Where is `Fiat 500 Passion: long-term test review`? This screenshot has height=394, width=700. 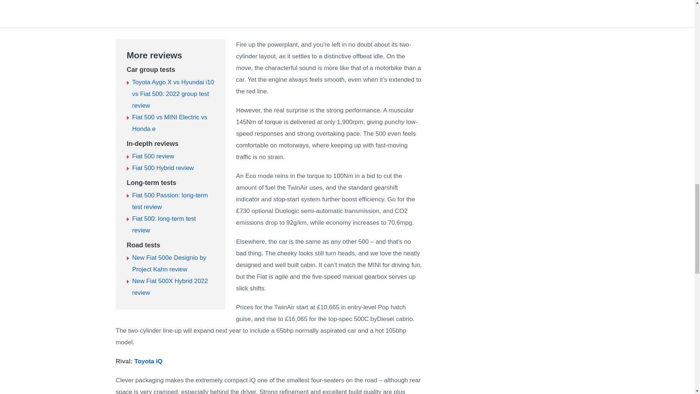 Fiat 500 Passion: long-term test review is located at coordinates (170, 201).